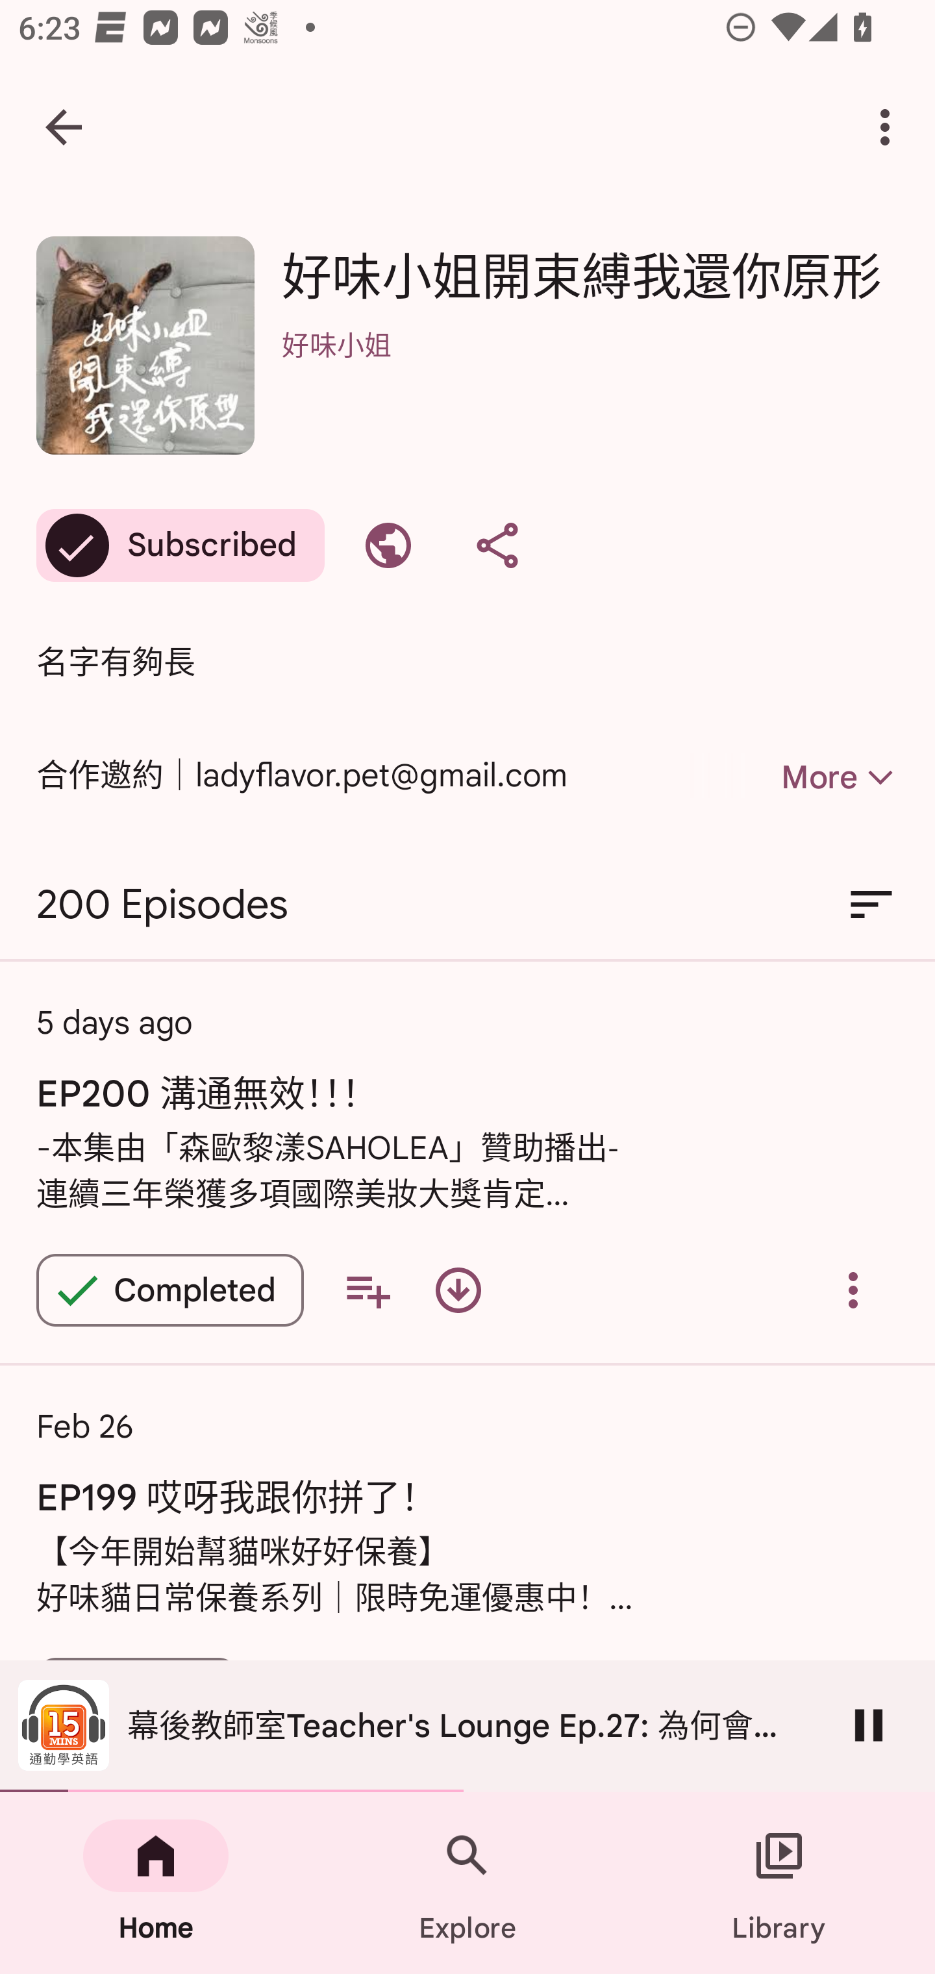  What do you see at coordinates (890, 127) in the screenshot?
I see `More options` at bounding box center [890, 127].